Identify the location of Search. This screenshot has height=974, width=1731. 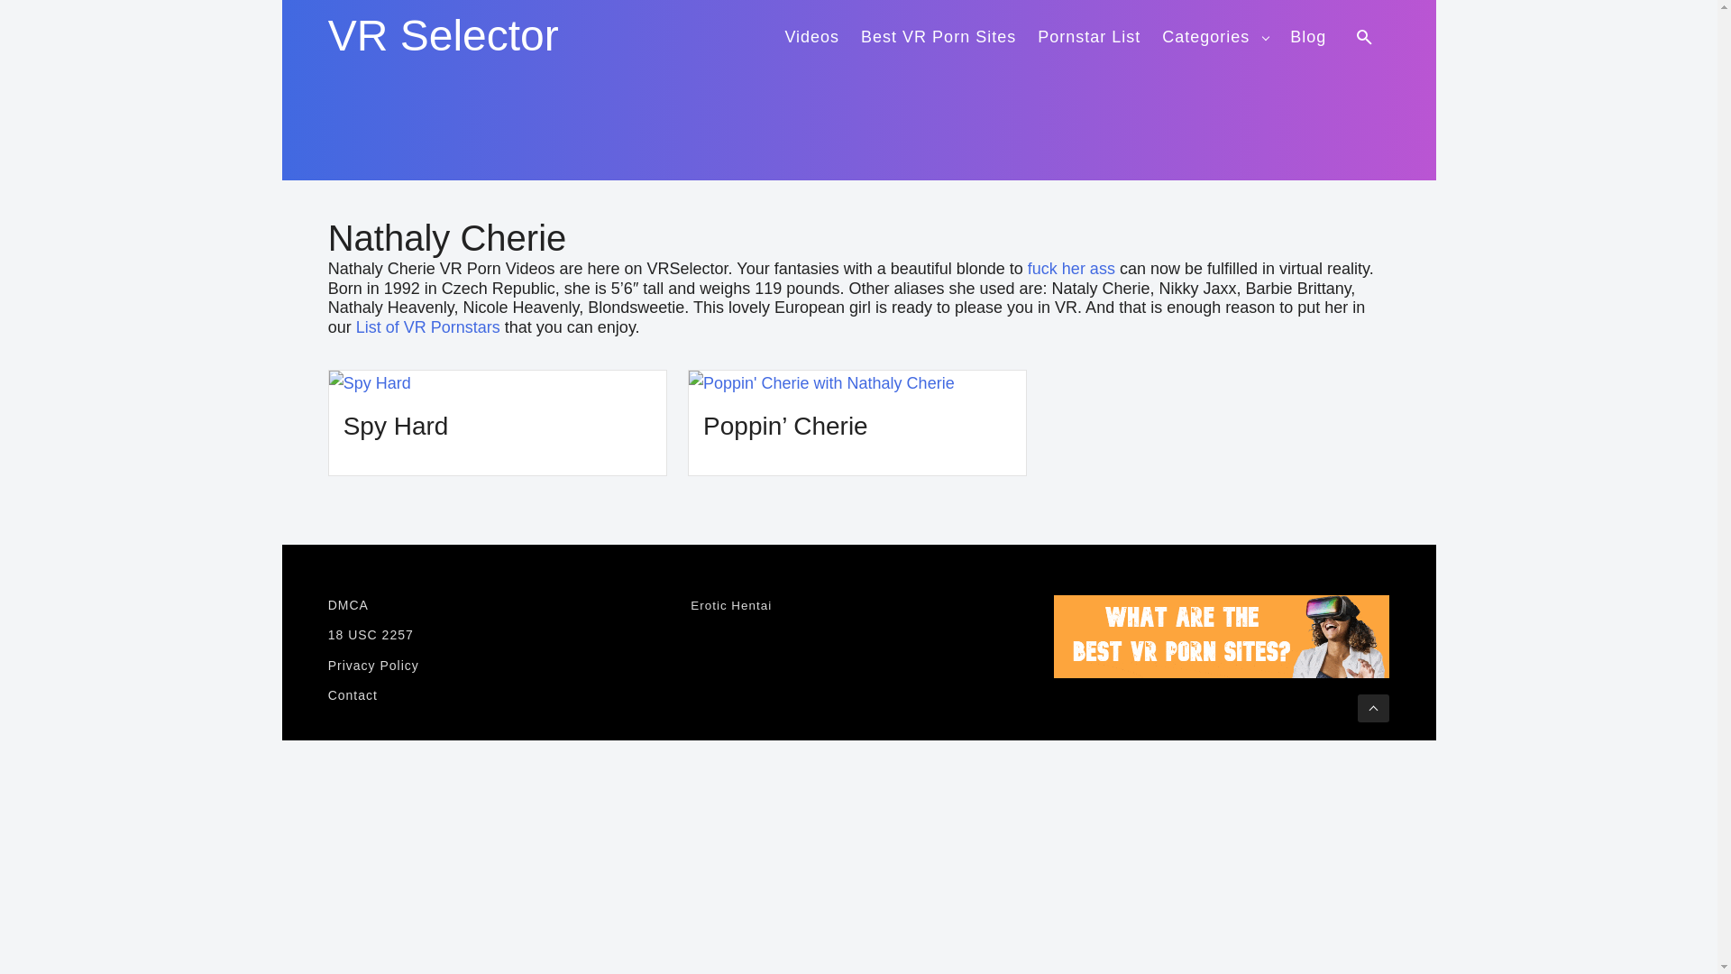
(1367, 36).